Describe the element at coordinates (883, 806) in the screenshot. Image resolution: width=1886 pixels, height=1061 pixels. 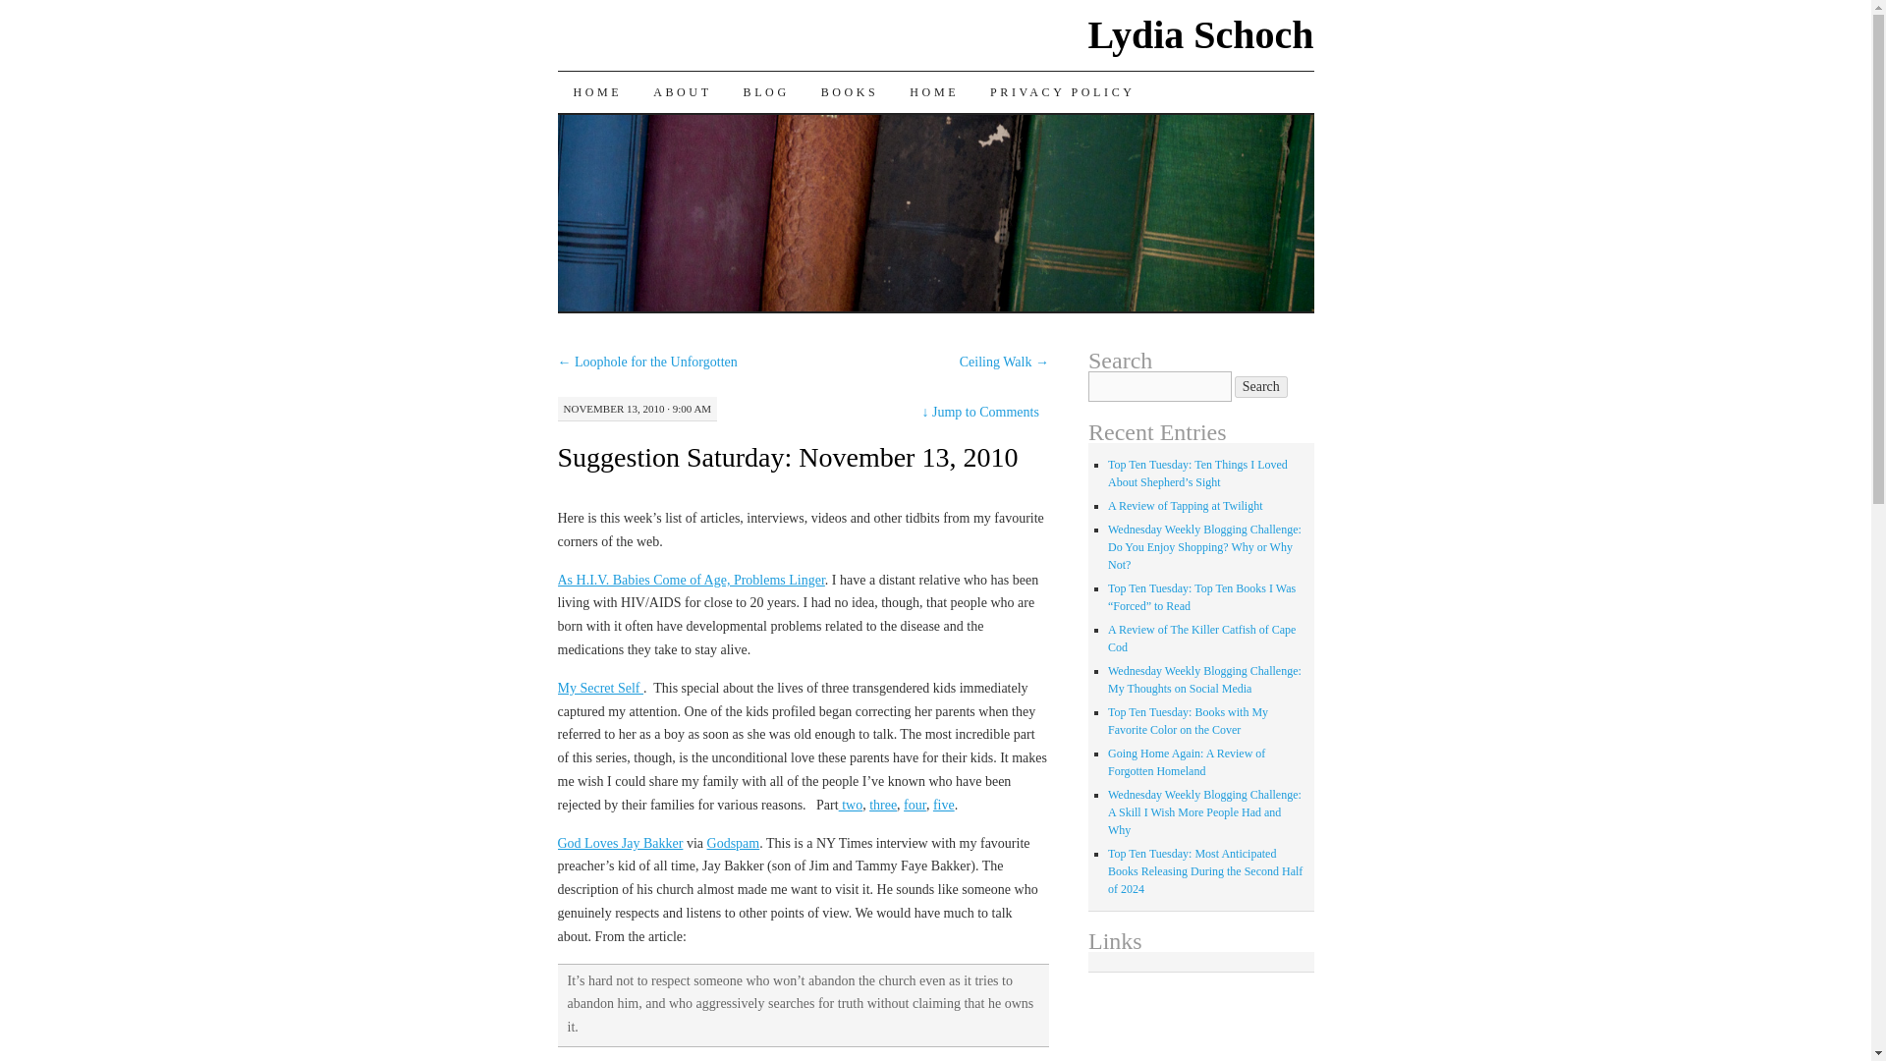
I see `three` at that location.